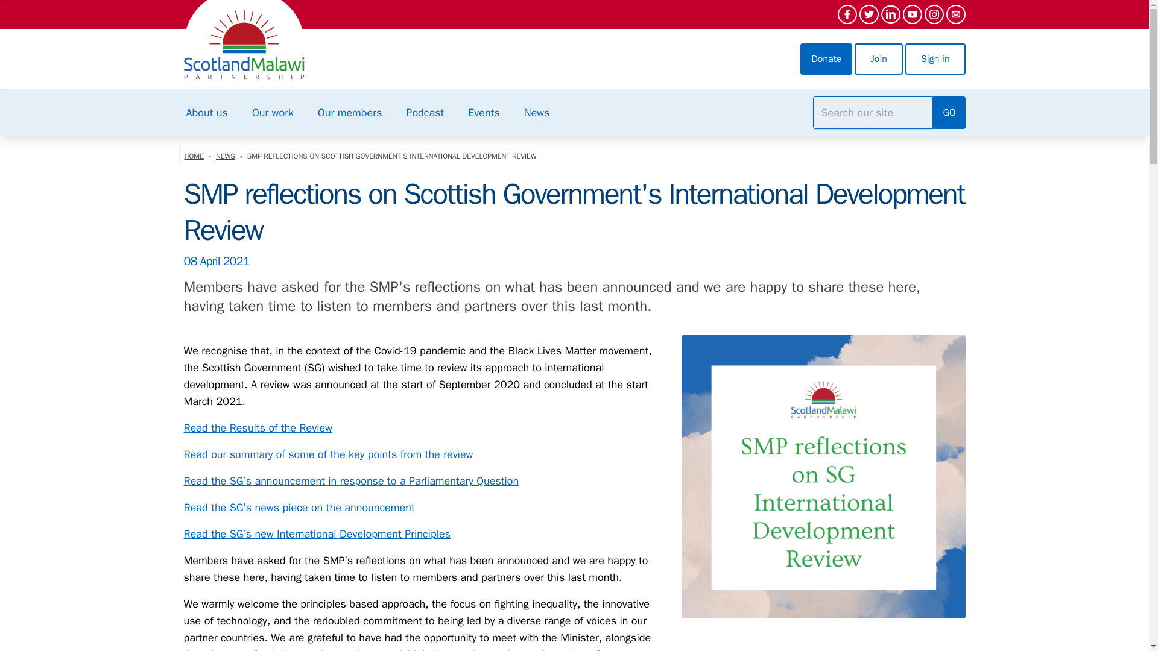  Describe the element at coordinates (273, 112) in the screenshot. I see `Our work` at that location.